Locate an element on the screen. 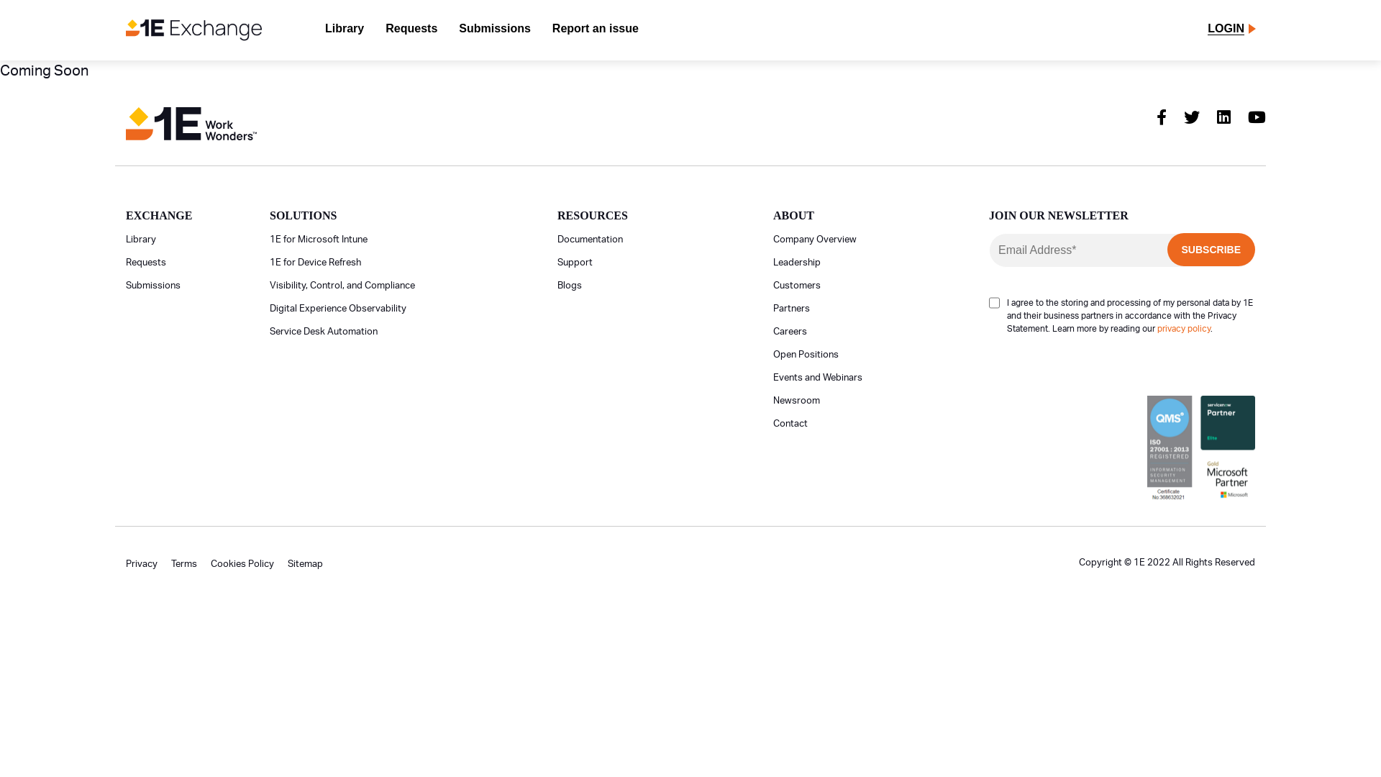  Sitemap is located at coordinates (305, 564).